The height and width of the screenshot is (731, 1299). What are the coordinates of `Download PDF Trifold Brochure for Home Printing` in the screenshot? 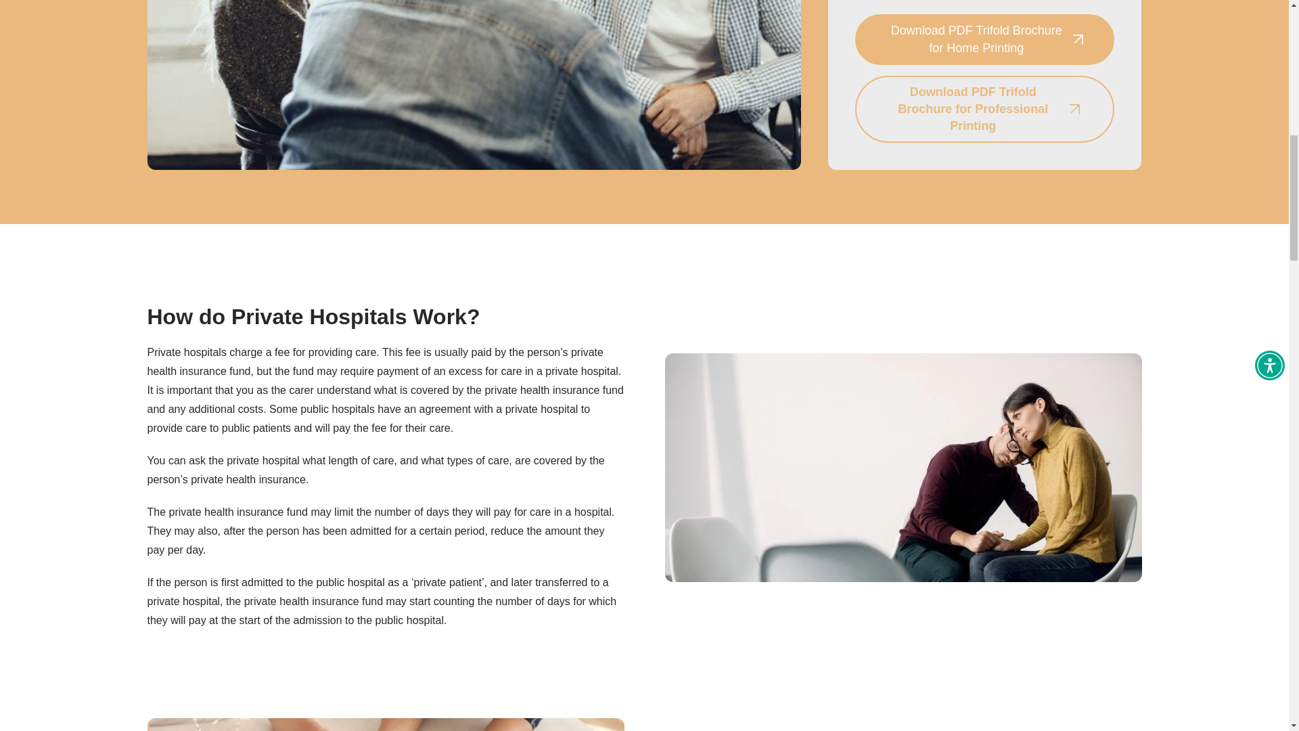 It's located at (984, 39).